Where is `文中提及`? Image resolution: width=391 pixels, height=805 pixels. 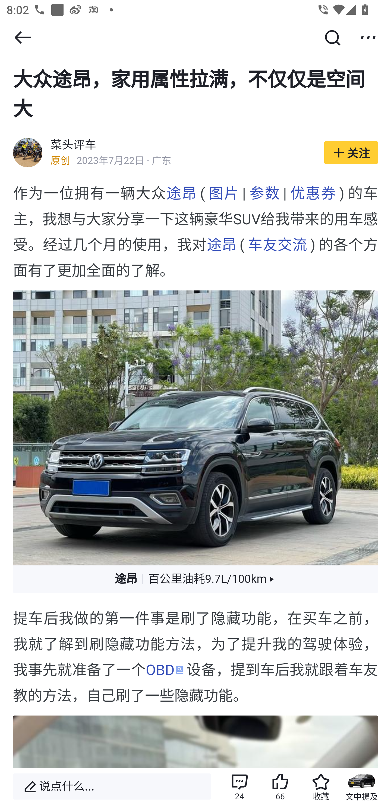 文中提及 is located at coordinates (362, 787).